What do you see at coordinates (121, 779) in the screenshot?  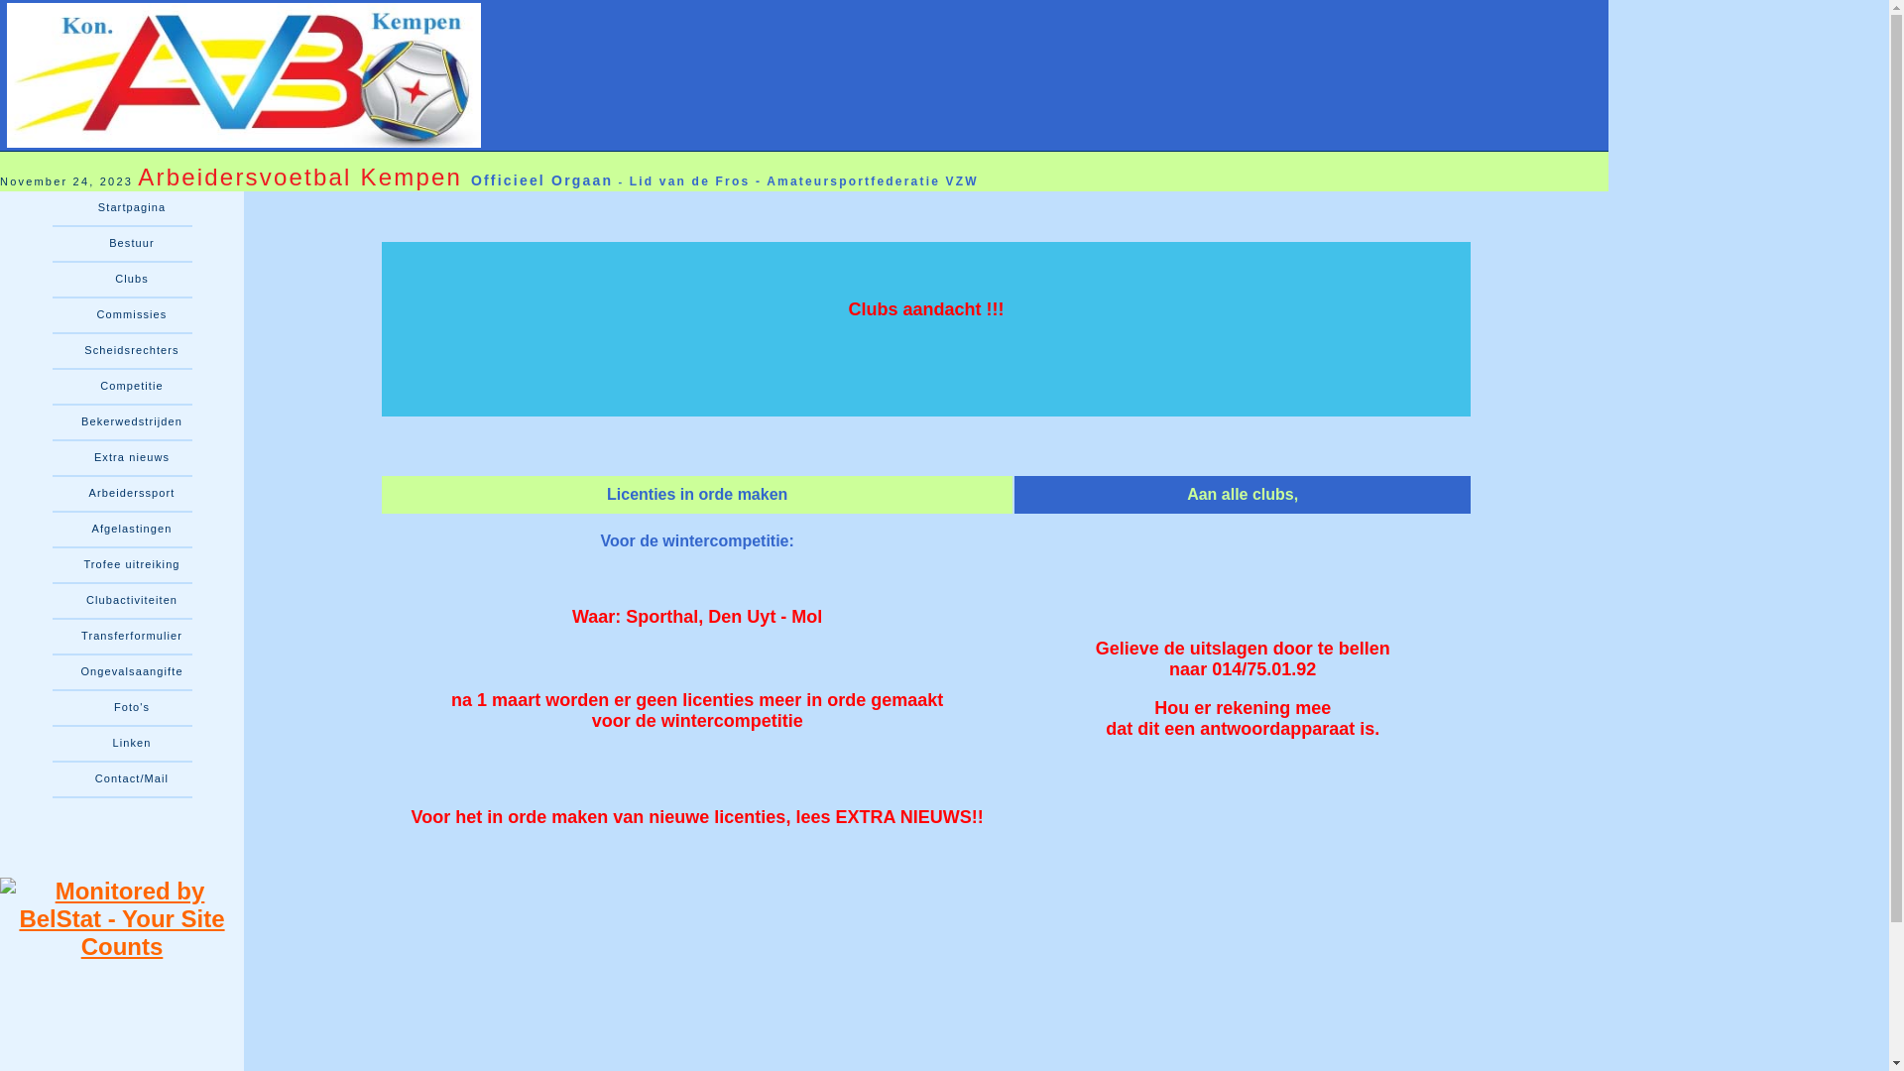 I see `Contact/Mail` at bounding box center [121, 779].